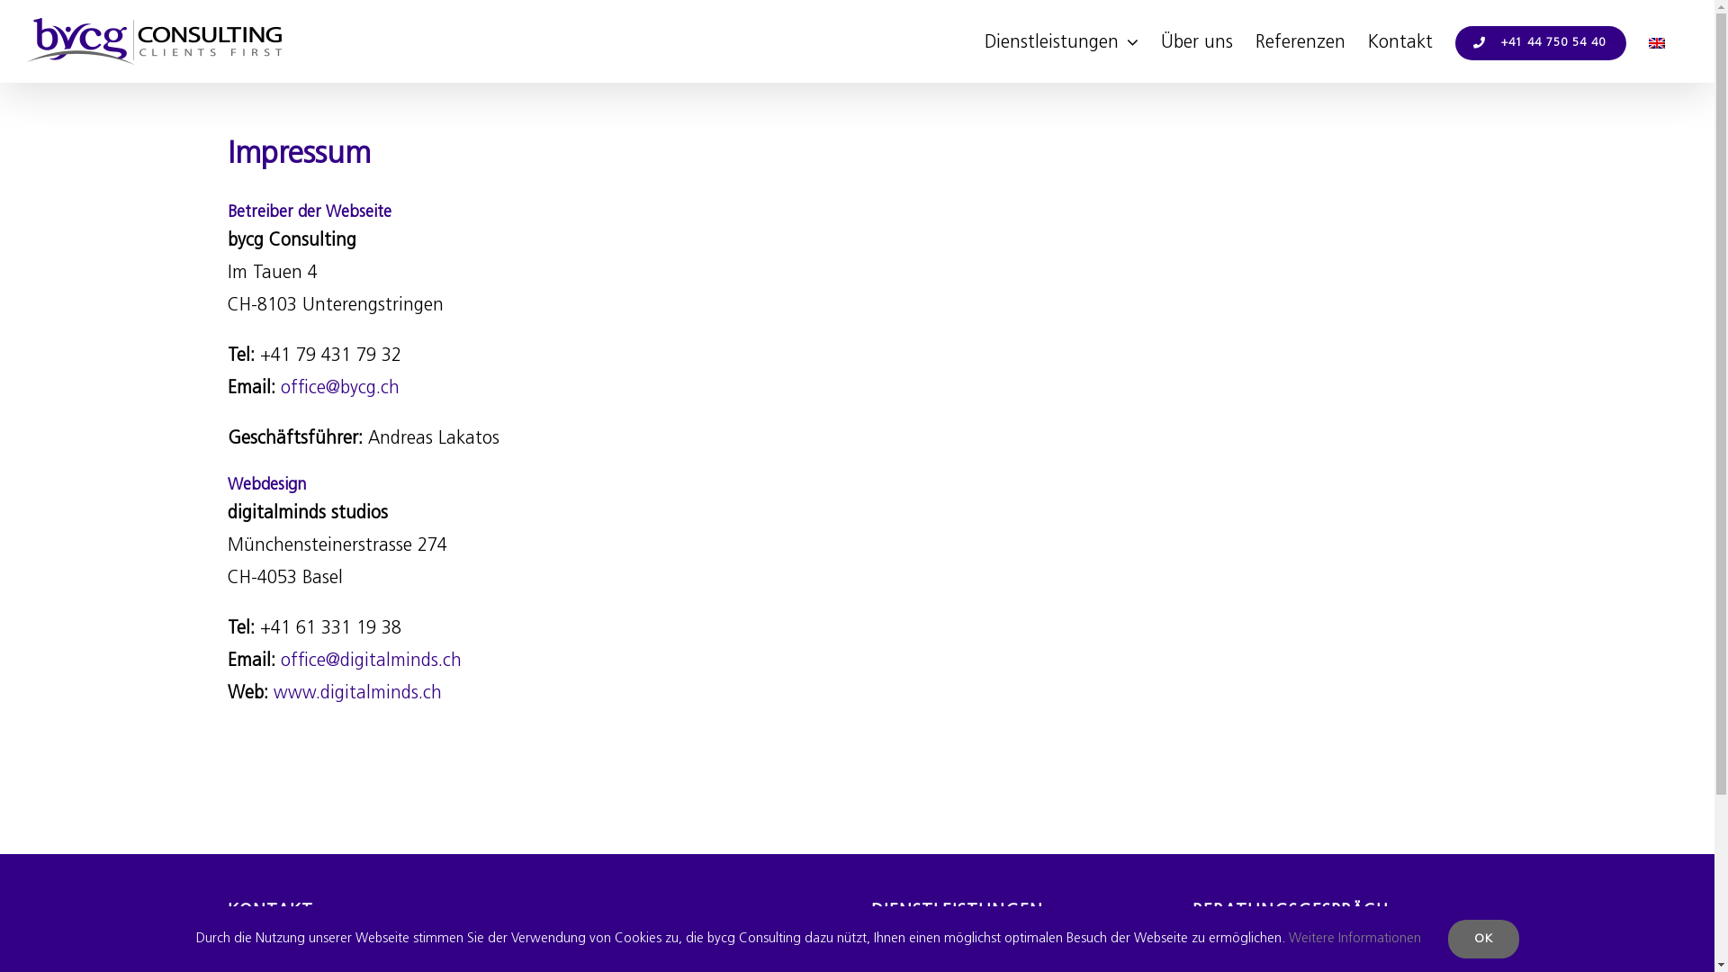 This screenshot has height=972, width=1728. What do you see at coordinates (340, 389) in the screenshot?
I see `office@bycg.ch` at bounding box center [340, 389].